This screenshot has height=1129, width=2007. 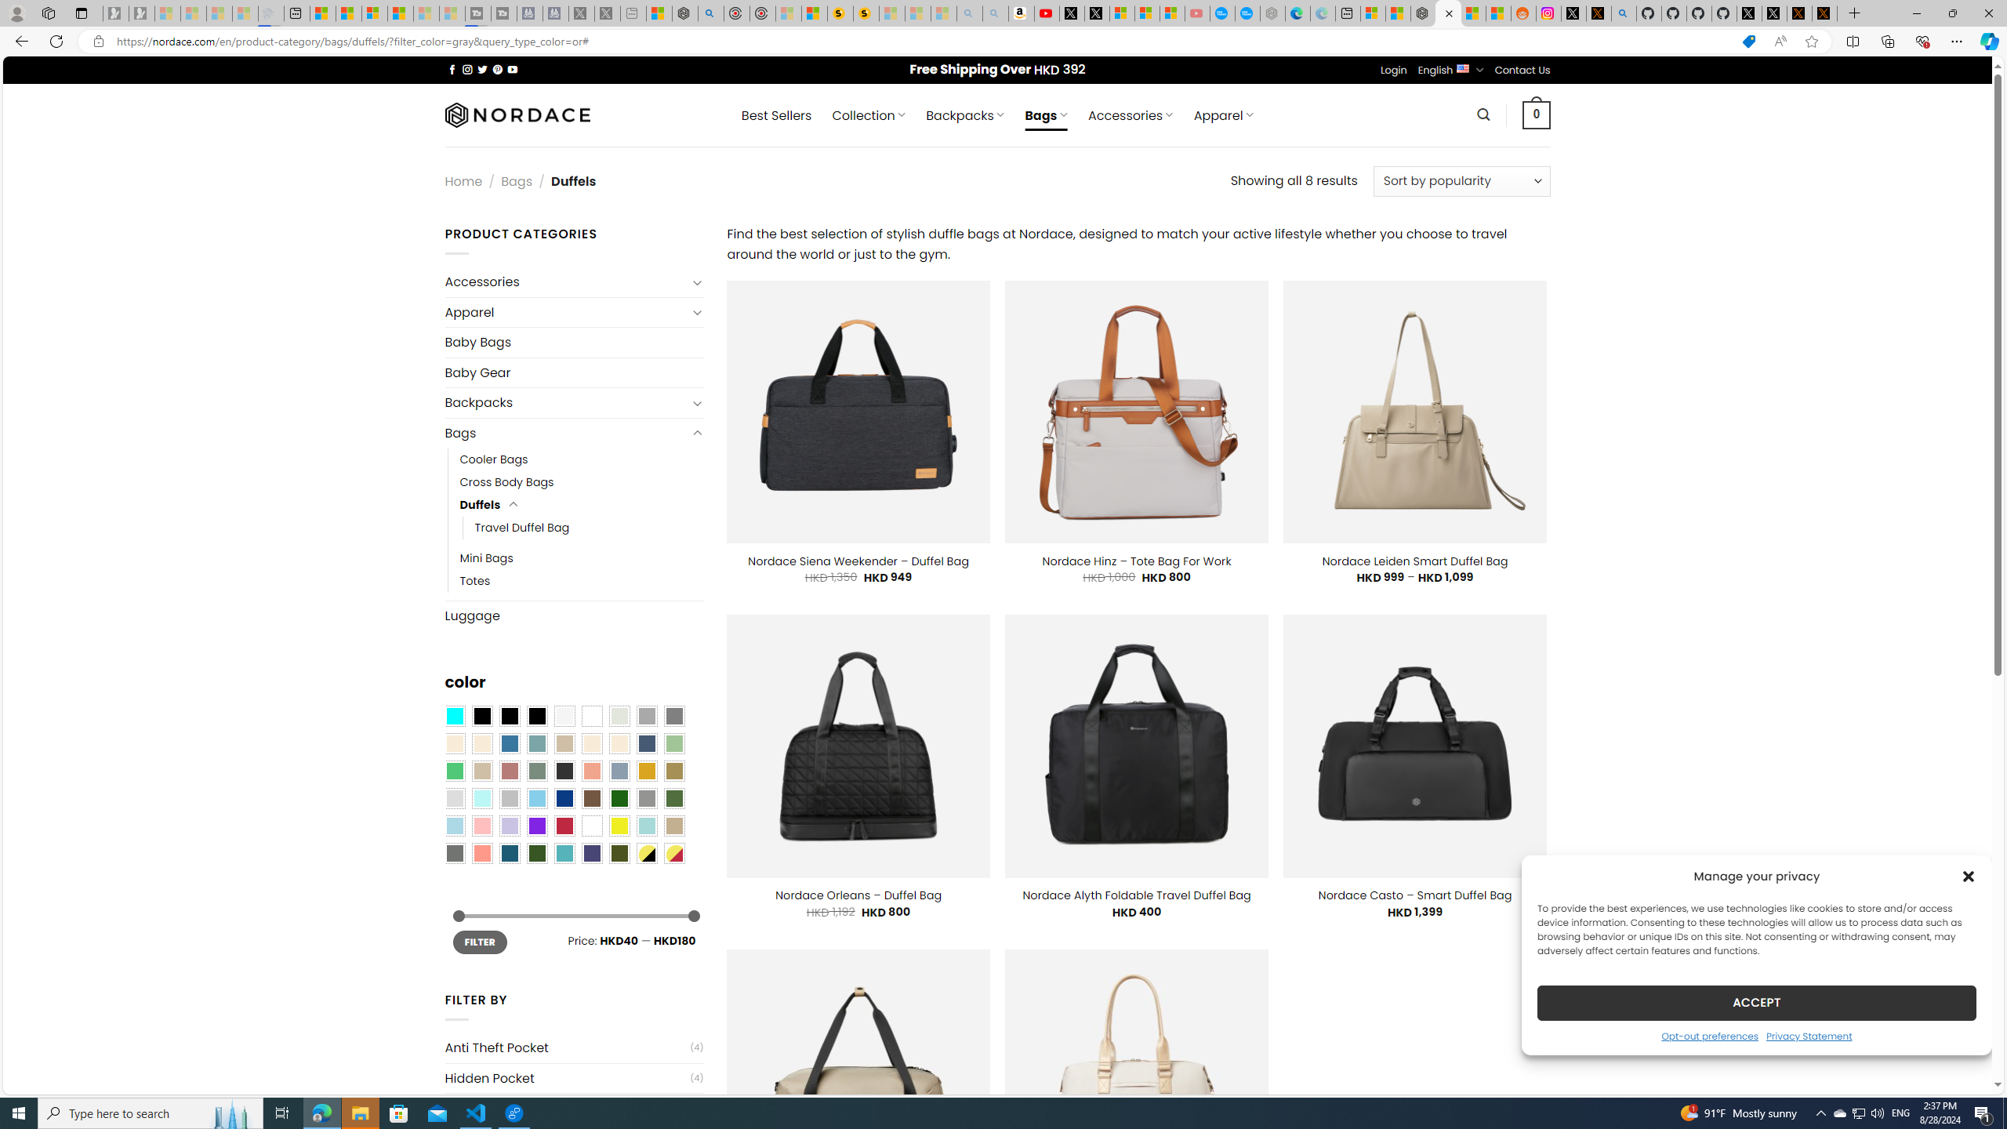 I want to click on Yellow-Black, so click(x=646, y=853).